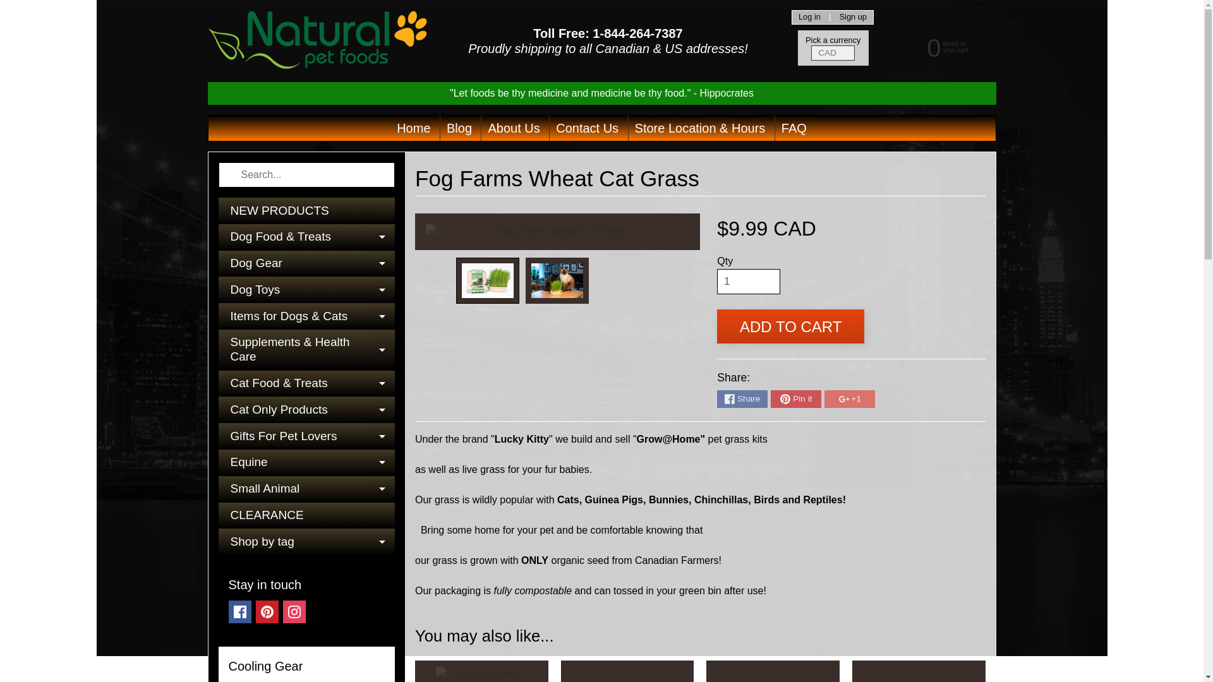 The image size is (1213, 682). Describe the element at coordinates (317, 41) in the screenshot. I see `Contact Us` at that location.